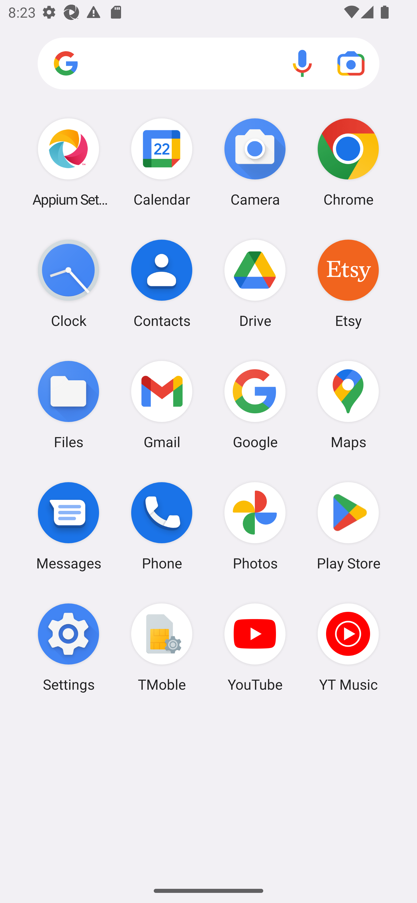 Image resolution: width=417 pixels, height=903 pixels. What do you see at coordinates (162, 526) in the screenshot?
I see `Phone` at bounding box center [162, 526].